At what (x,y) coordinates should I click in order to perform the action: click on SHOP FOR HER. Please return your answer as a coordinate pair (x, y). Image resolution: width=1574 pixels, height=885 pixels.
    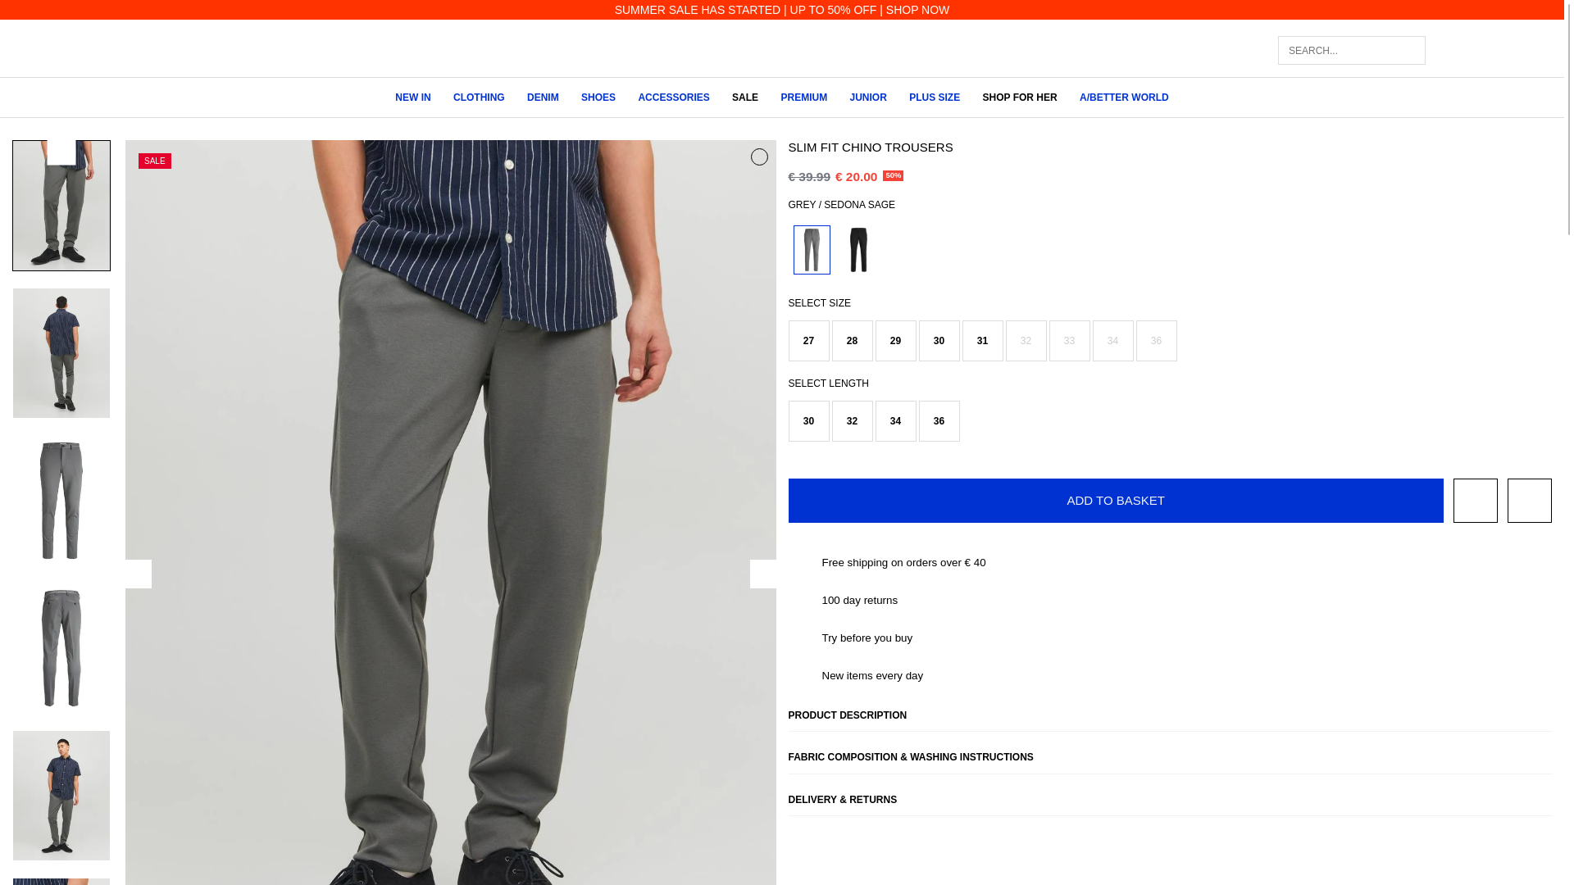
    Looking at the image, I should click on (1020, 98).